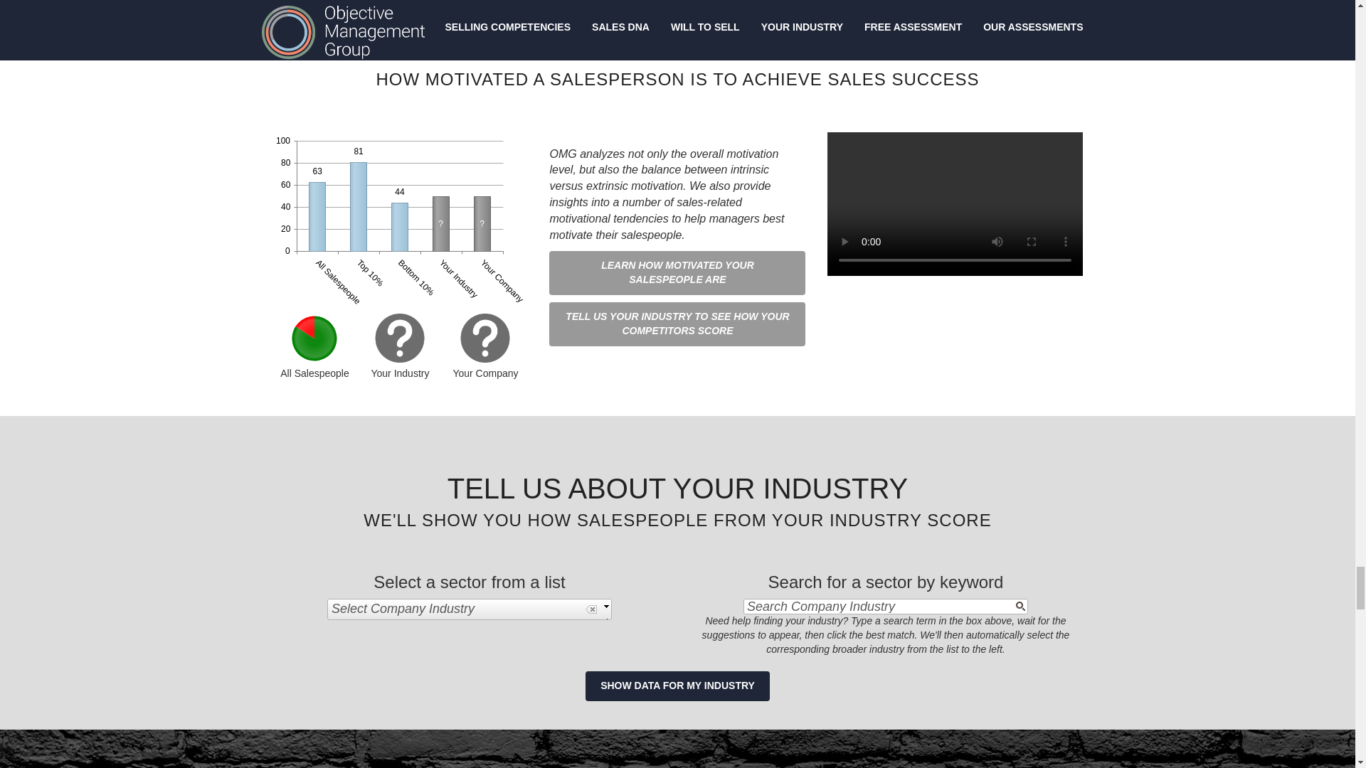 This screenshot has height=768, width=1366. I want to click on Clear, so click(591, 609).